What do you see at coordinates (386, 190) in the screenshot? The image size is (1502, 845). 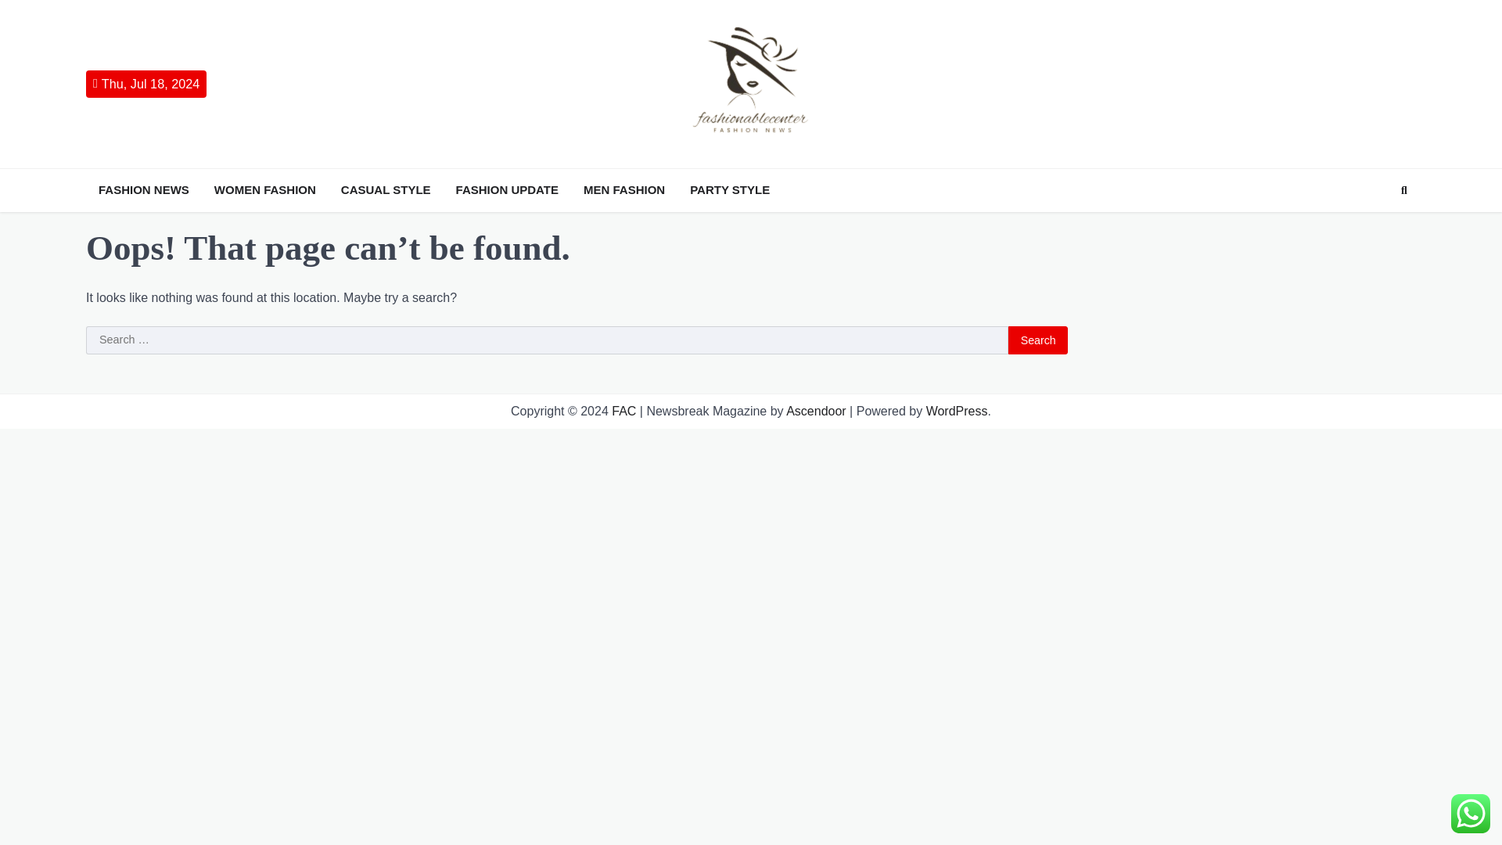 I see `CASUAL STYLE` at bounding box center [386, 190].